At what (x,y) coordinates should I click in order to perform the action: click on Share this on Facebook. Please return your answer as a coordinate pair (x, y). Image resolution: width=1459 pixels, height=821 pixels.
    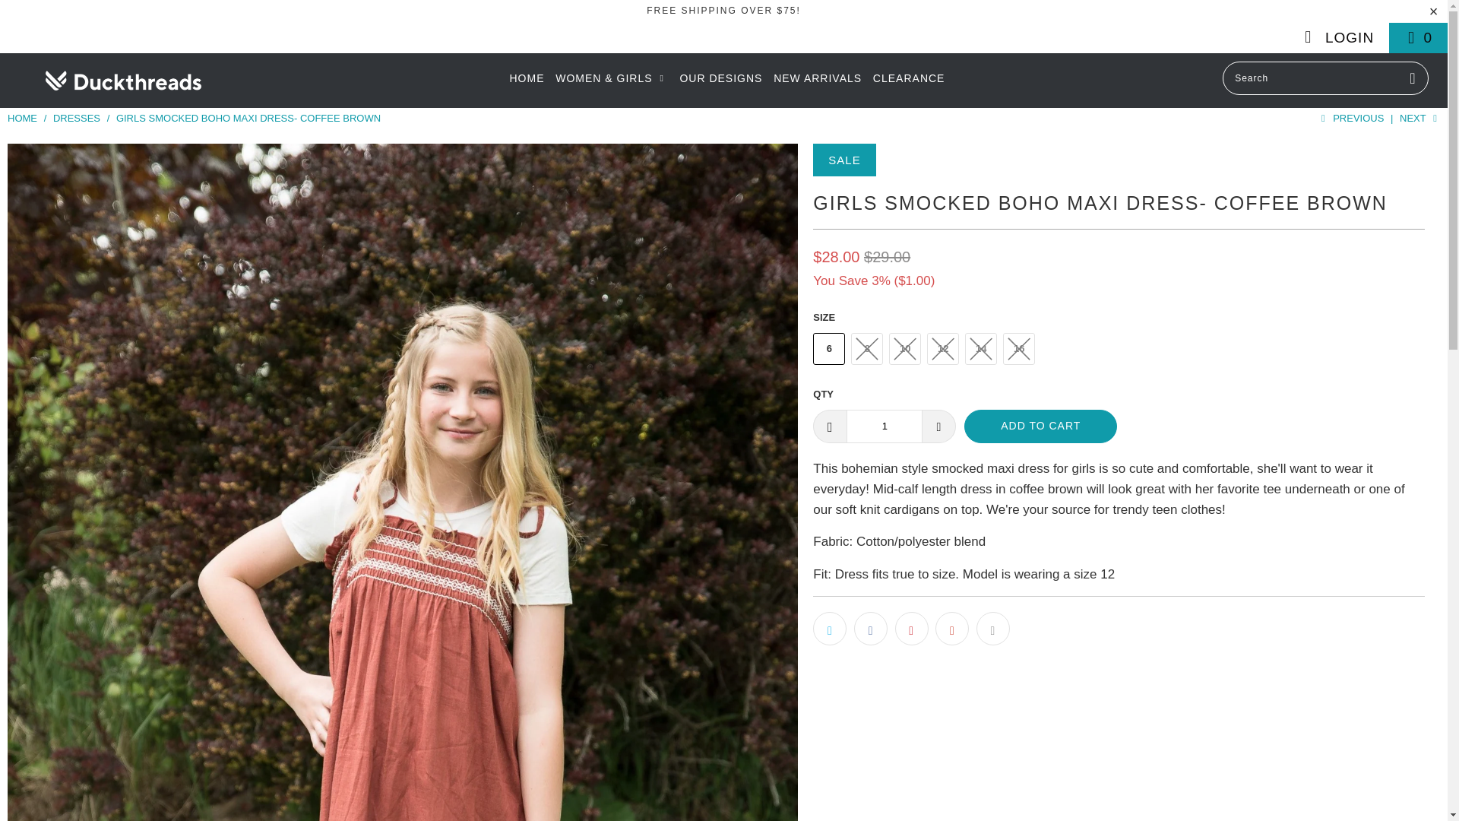
    Looking at the image, I should click on (870, 628).